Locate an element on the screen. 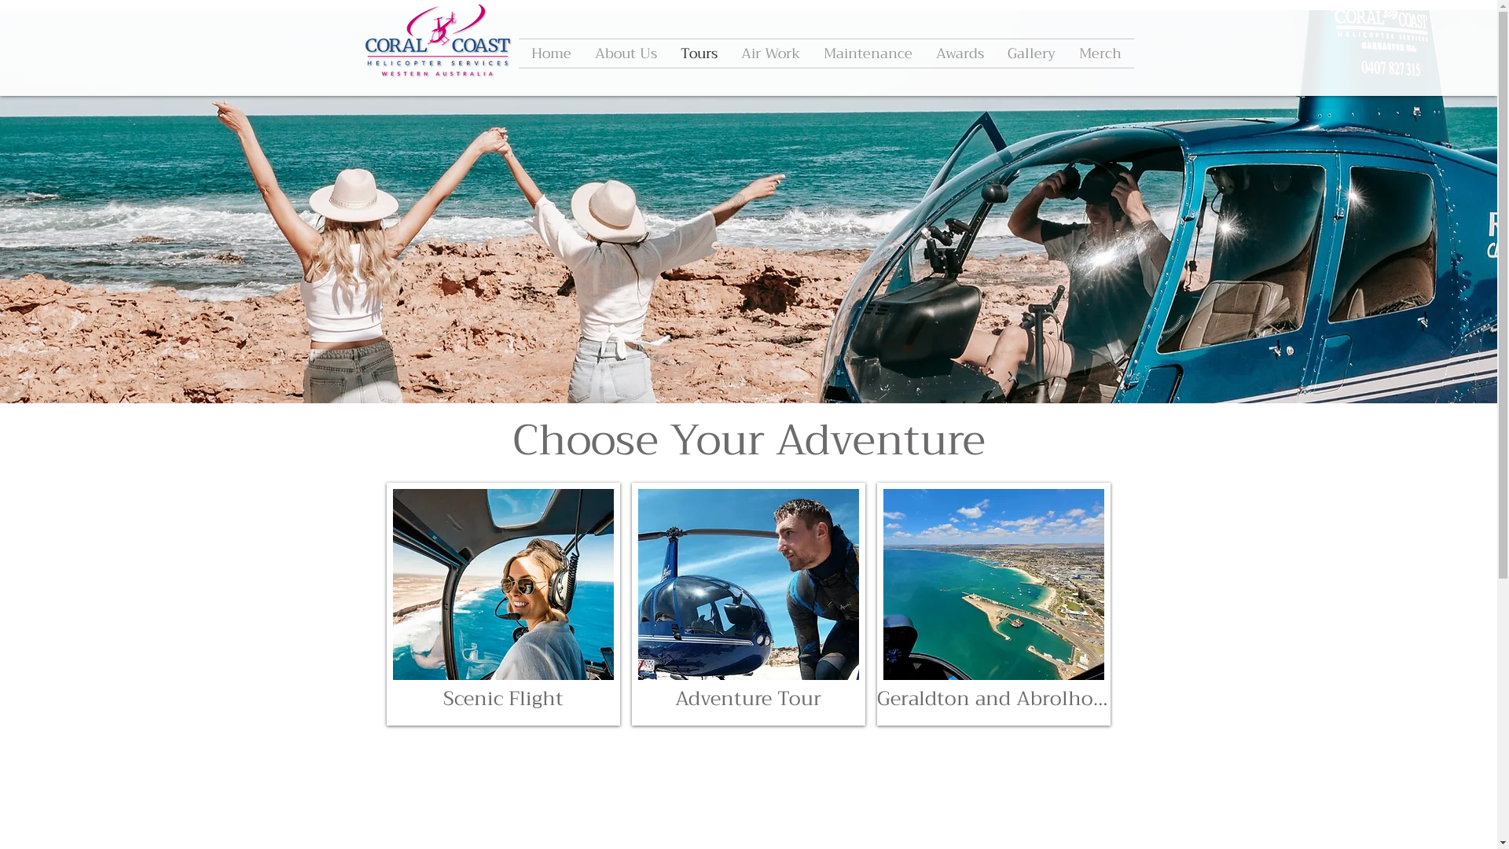 This screenshot has height=849, width=1509. Scenic Flight is located at coordinates (503, 604).